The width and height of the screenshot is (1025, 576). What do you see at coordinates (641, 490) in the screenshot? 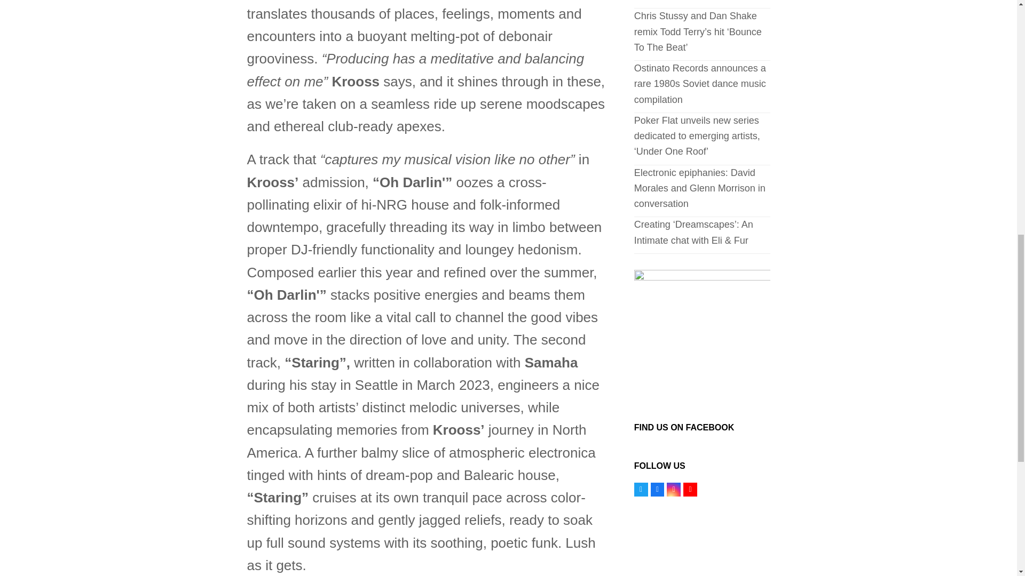
I see `Twitter` at bounding box center [641, 490].